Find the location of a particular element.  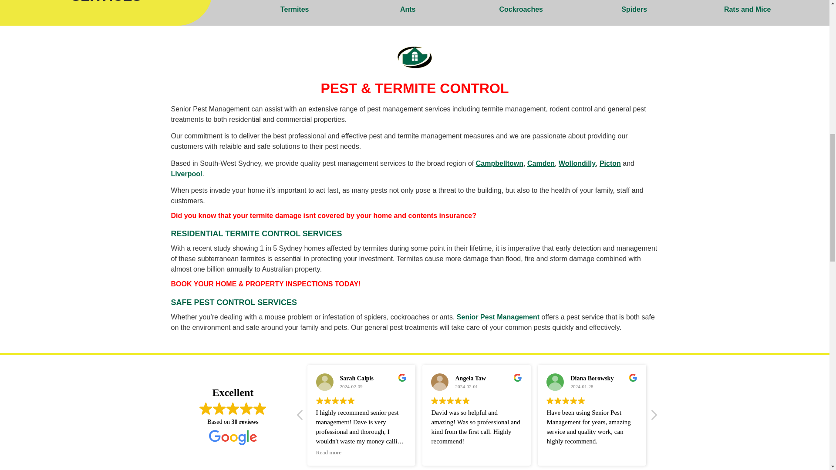

Picton is located at coordinates (610, 164).